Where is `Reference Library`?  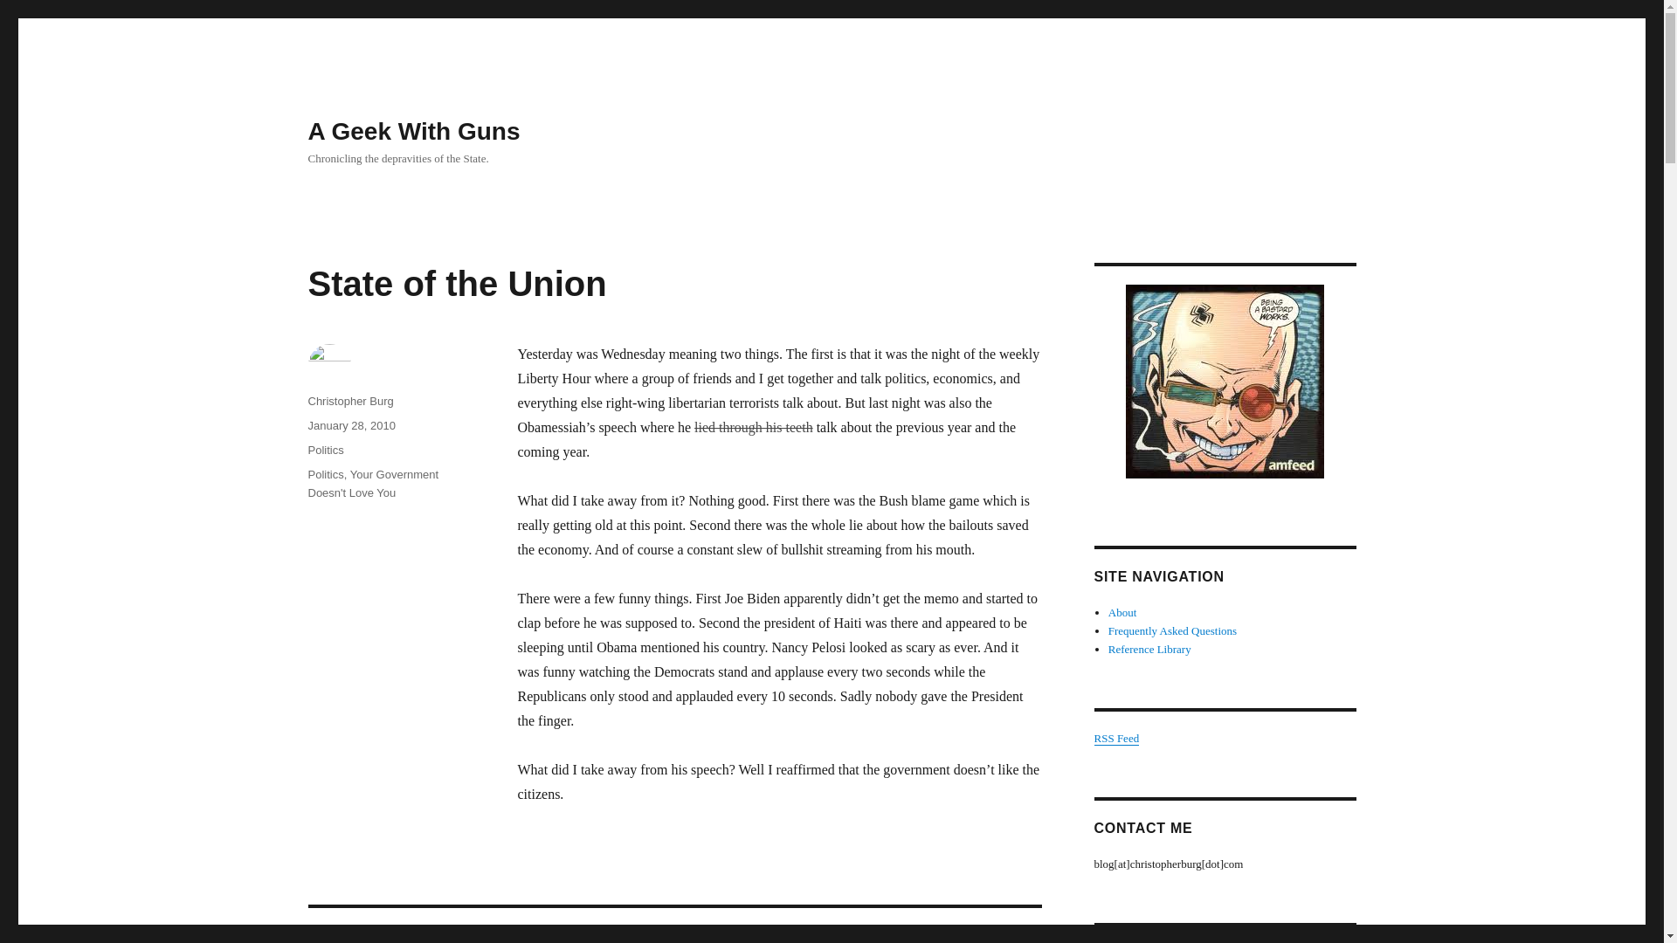 Reference Library is located at coordinates (674, 926).